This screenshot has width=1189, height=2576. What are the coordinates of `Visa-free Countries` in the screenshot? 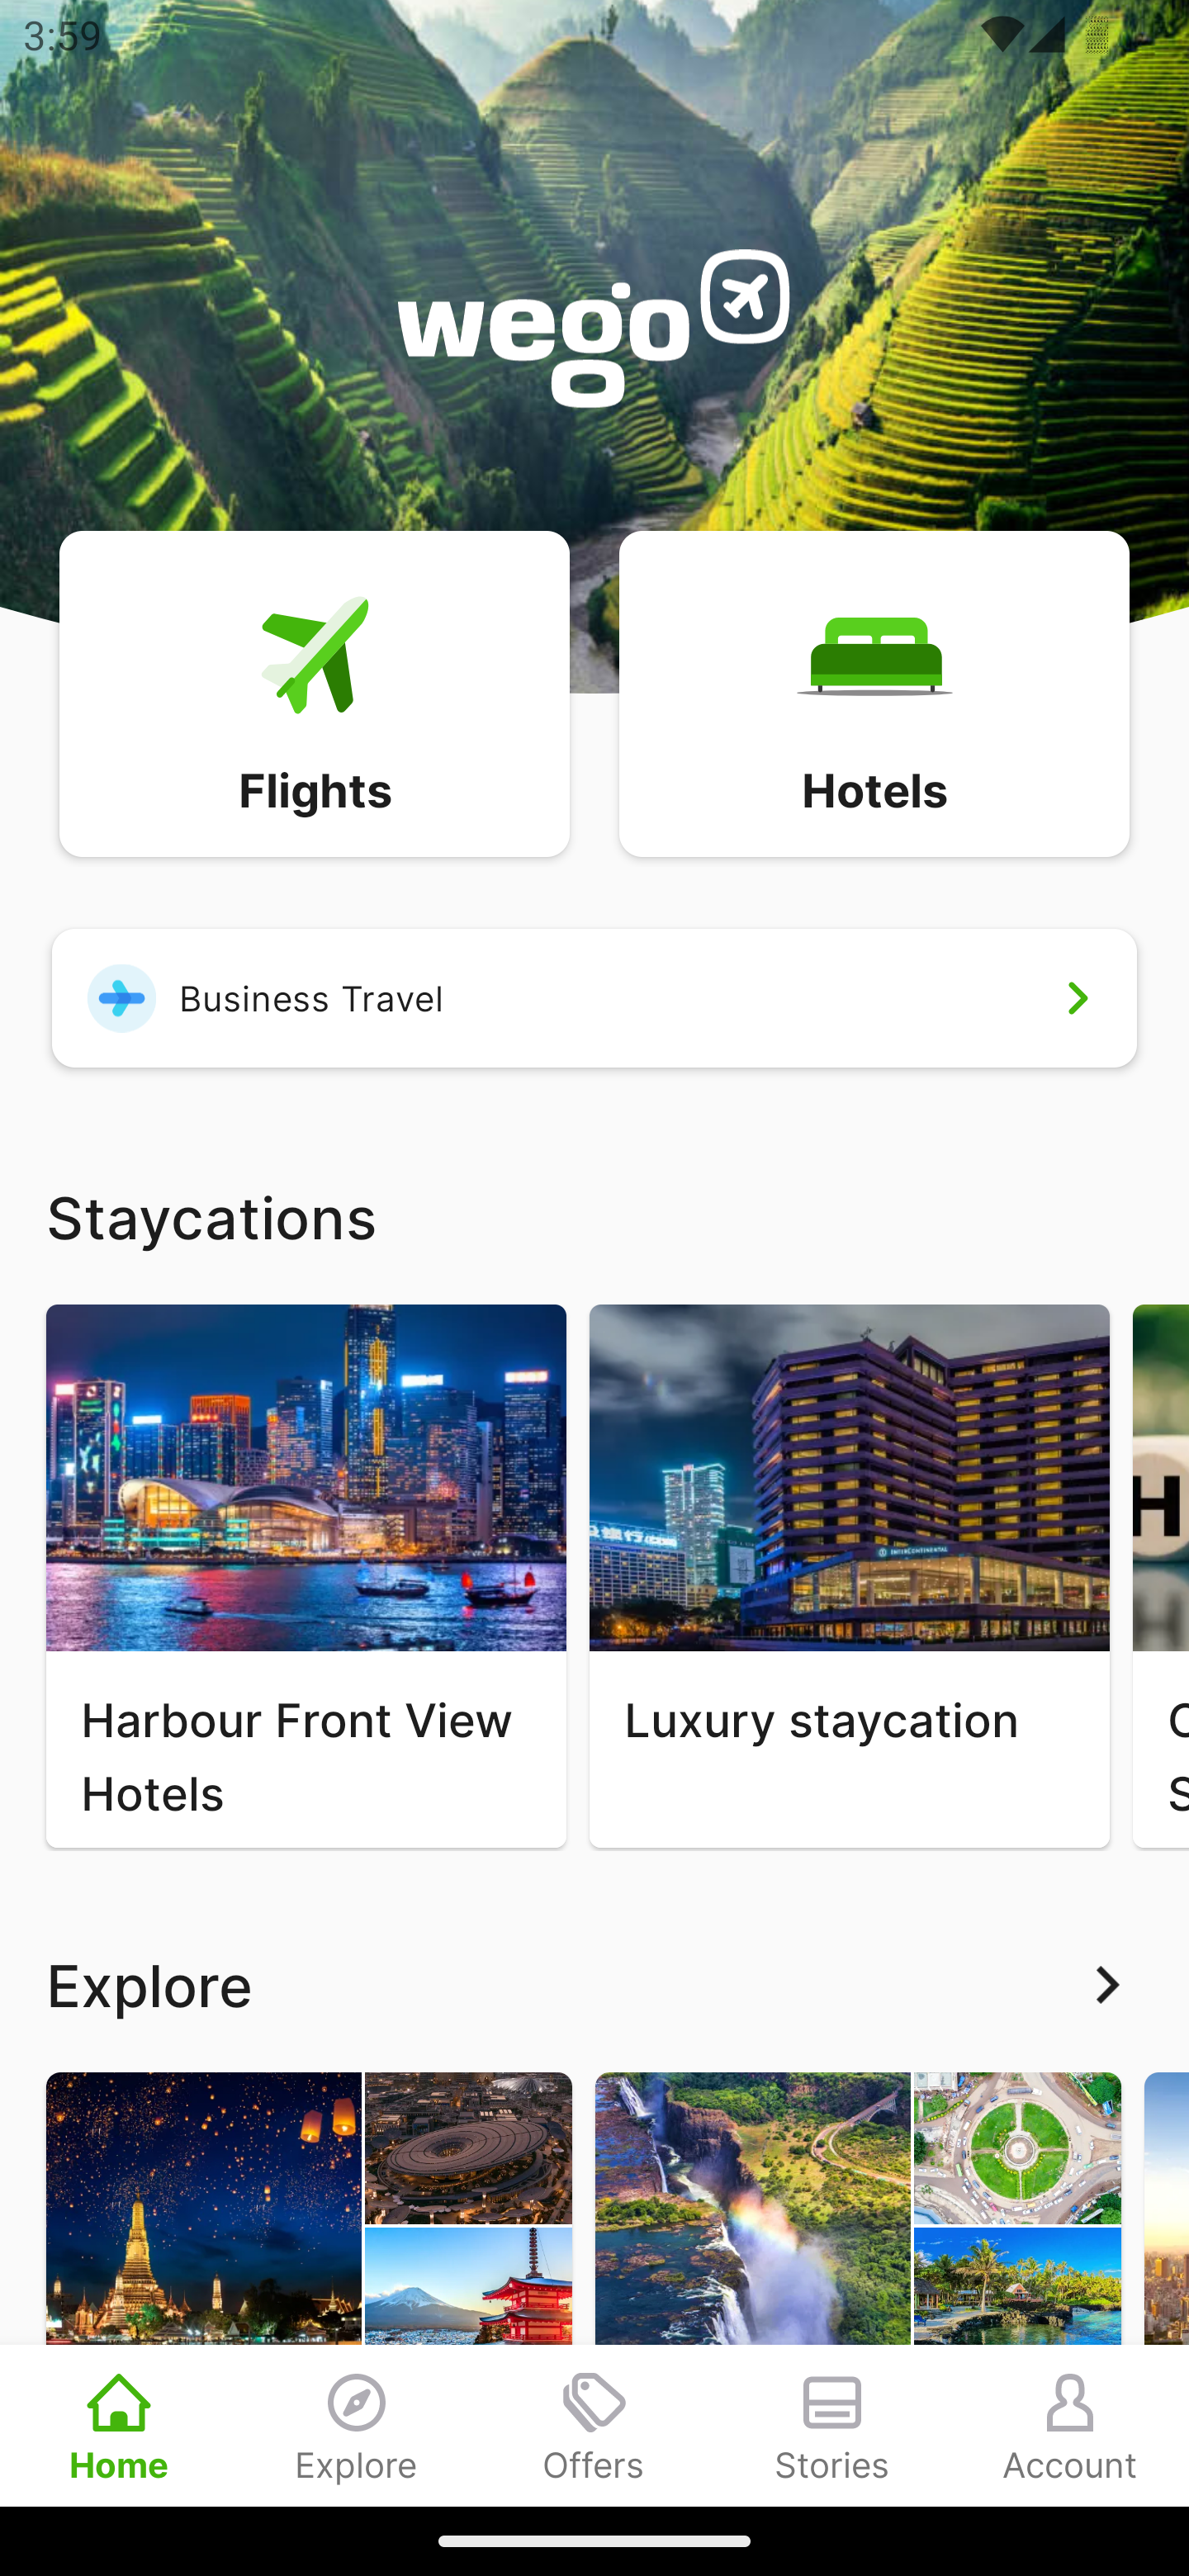 It's located at (858, 2289).